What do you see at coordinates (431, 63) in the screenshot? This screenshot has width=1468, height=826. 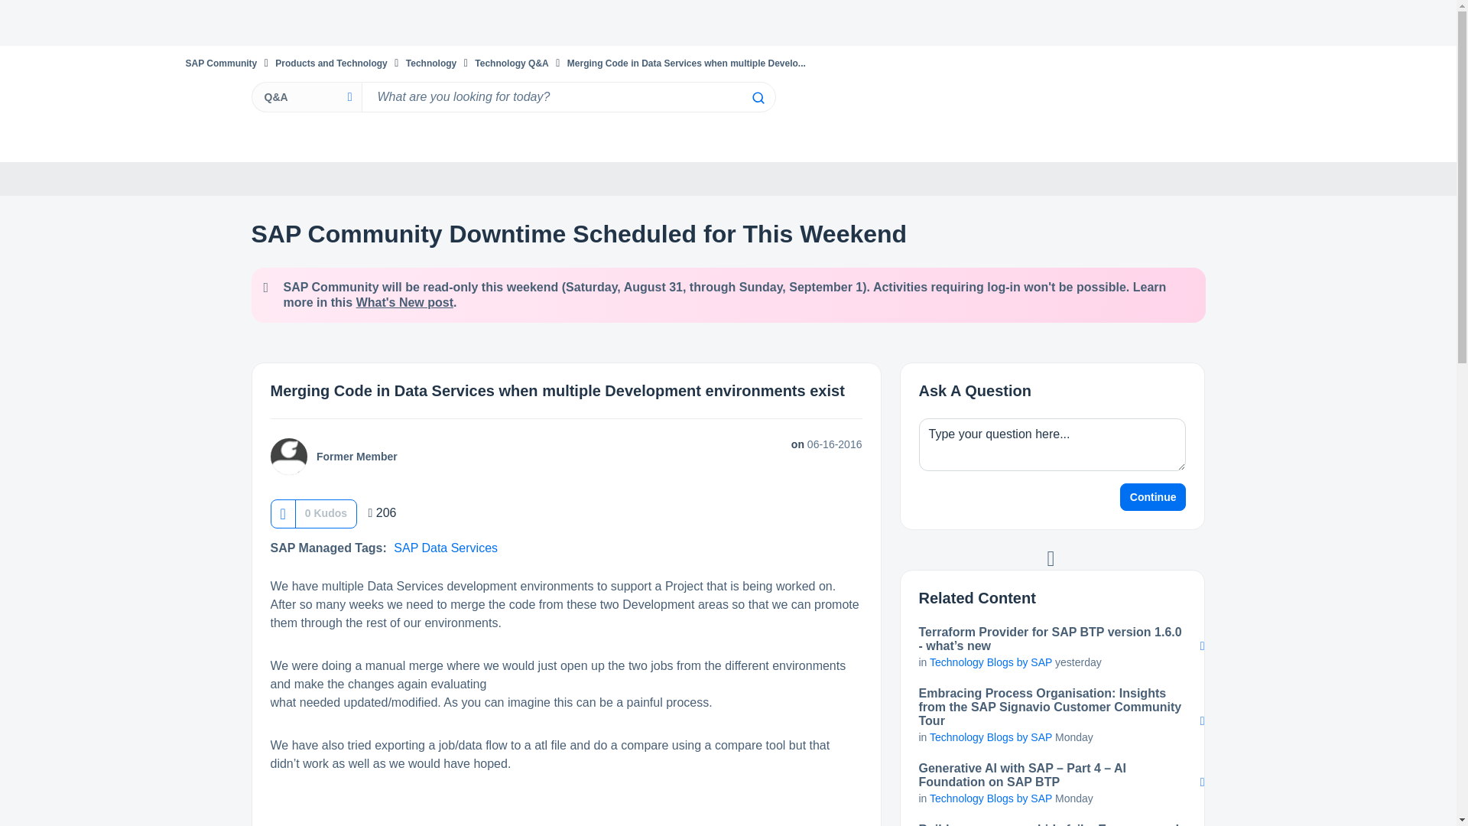 I see `Technology` at bounding box center [431, 63].